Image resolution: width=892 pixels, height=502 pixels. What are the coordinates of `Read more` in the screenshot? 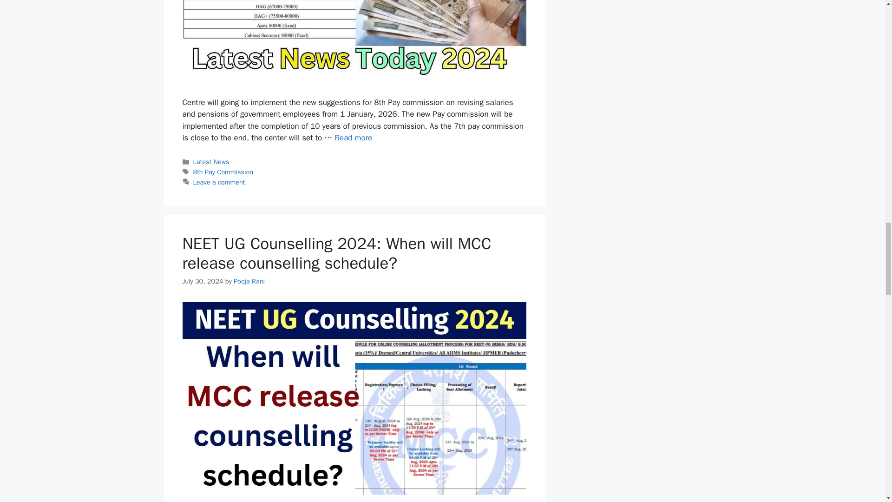 It's located at (353, 138).